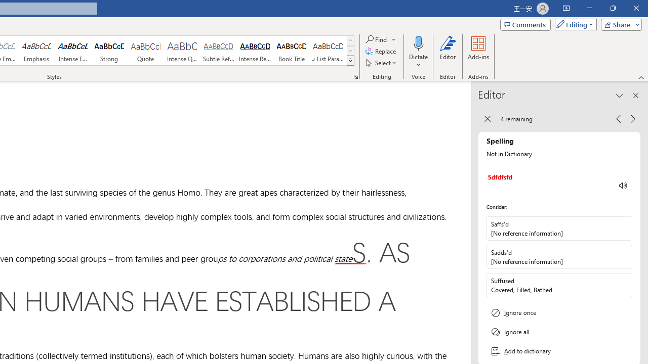 The height and width of the screenshot is (364, 648). I want to click on AutomationID: DrillInPane_ReadContext, so click(623, 186).